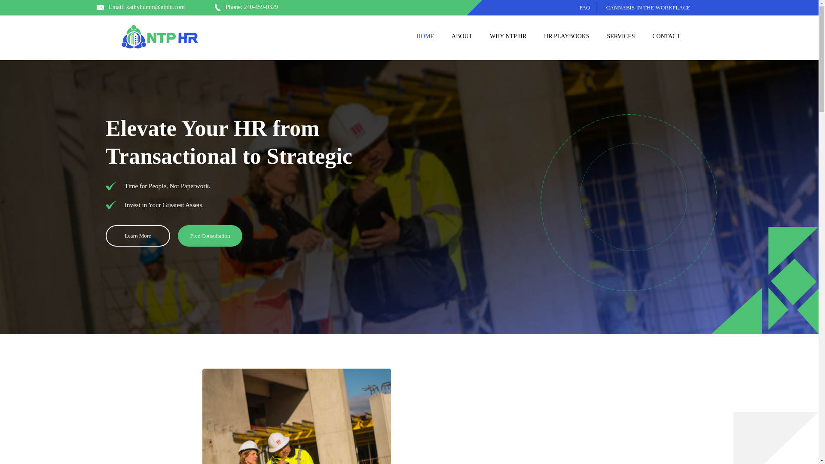  I want to click on HR PLAYBOOKS, so click(566, 36).